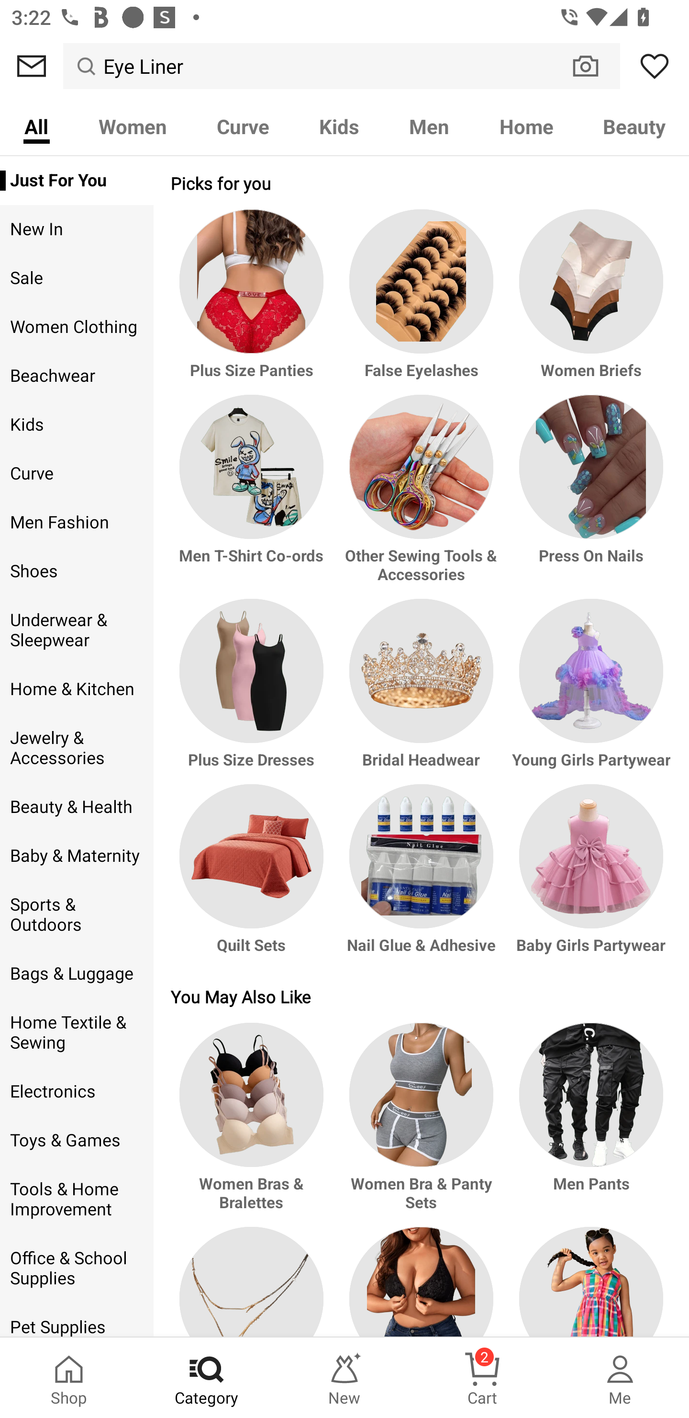 The image size is (689, 1418). I want to click on Women Briefs, so click(589, 302).